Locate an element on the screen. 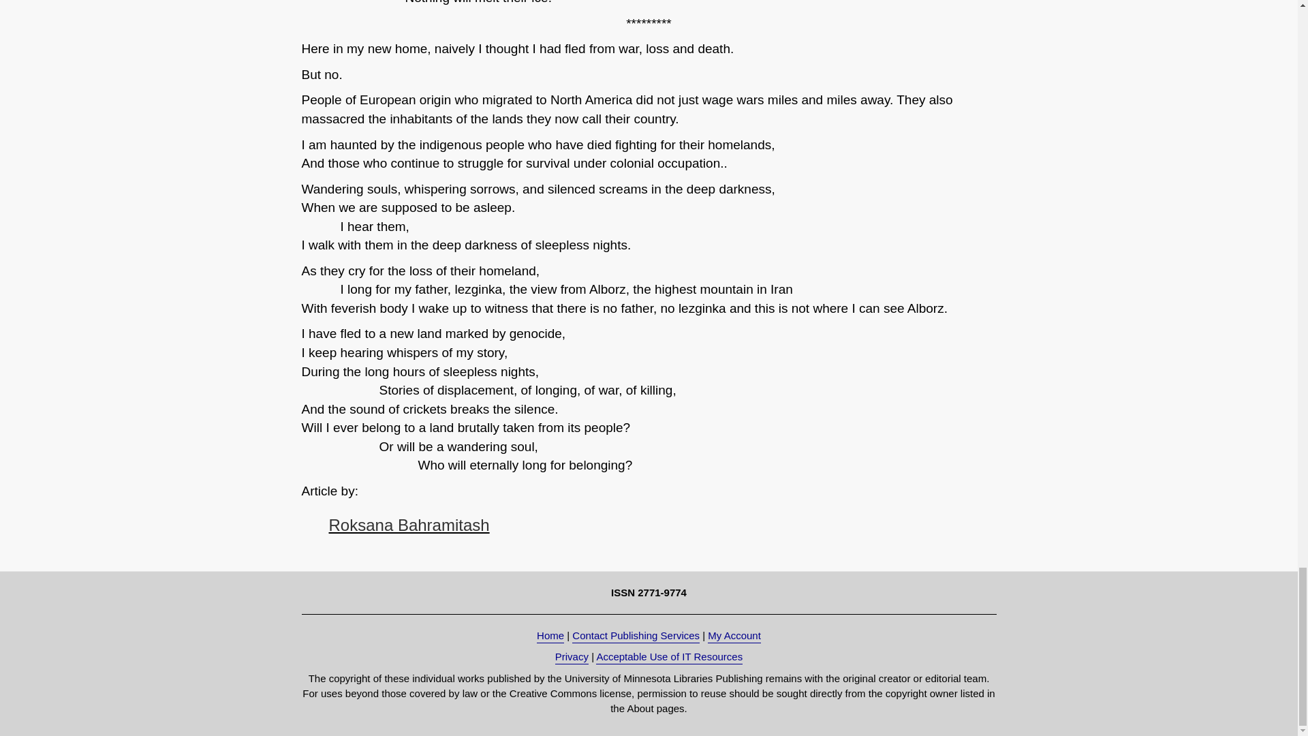 This screenshot has width=1308, height=736. Roksana Bahramitash is located at coordinates (409, 525).